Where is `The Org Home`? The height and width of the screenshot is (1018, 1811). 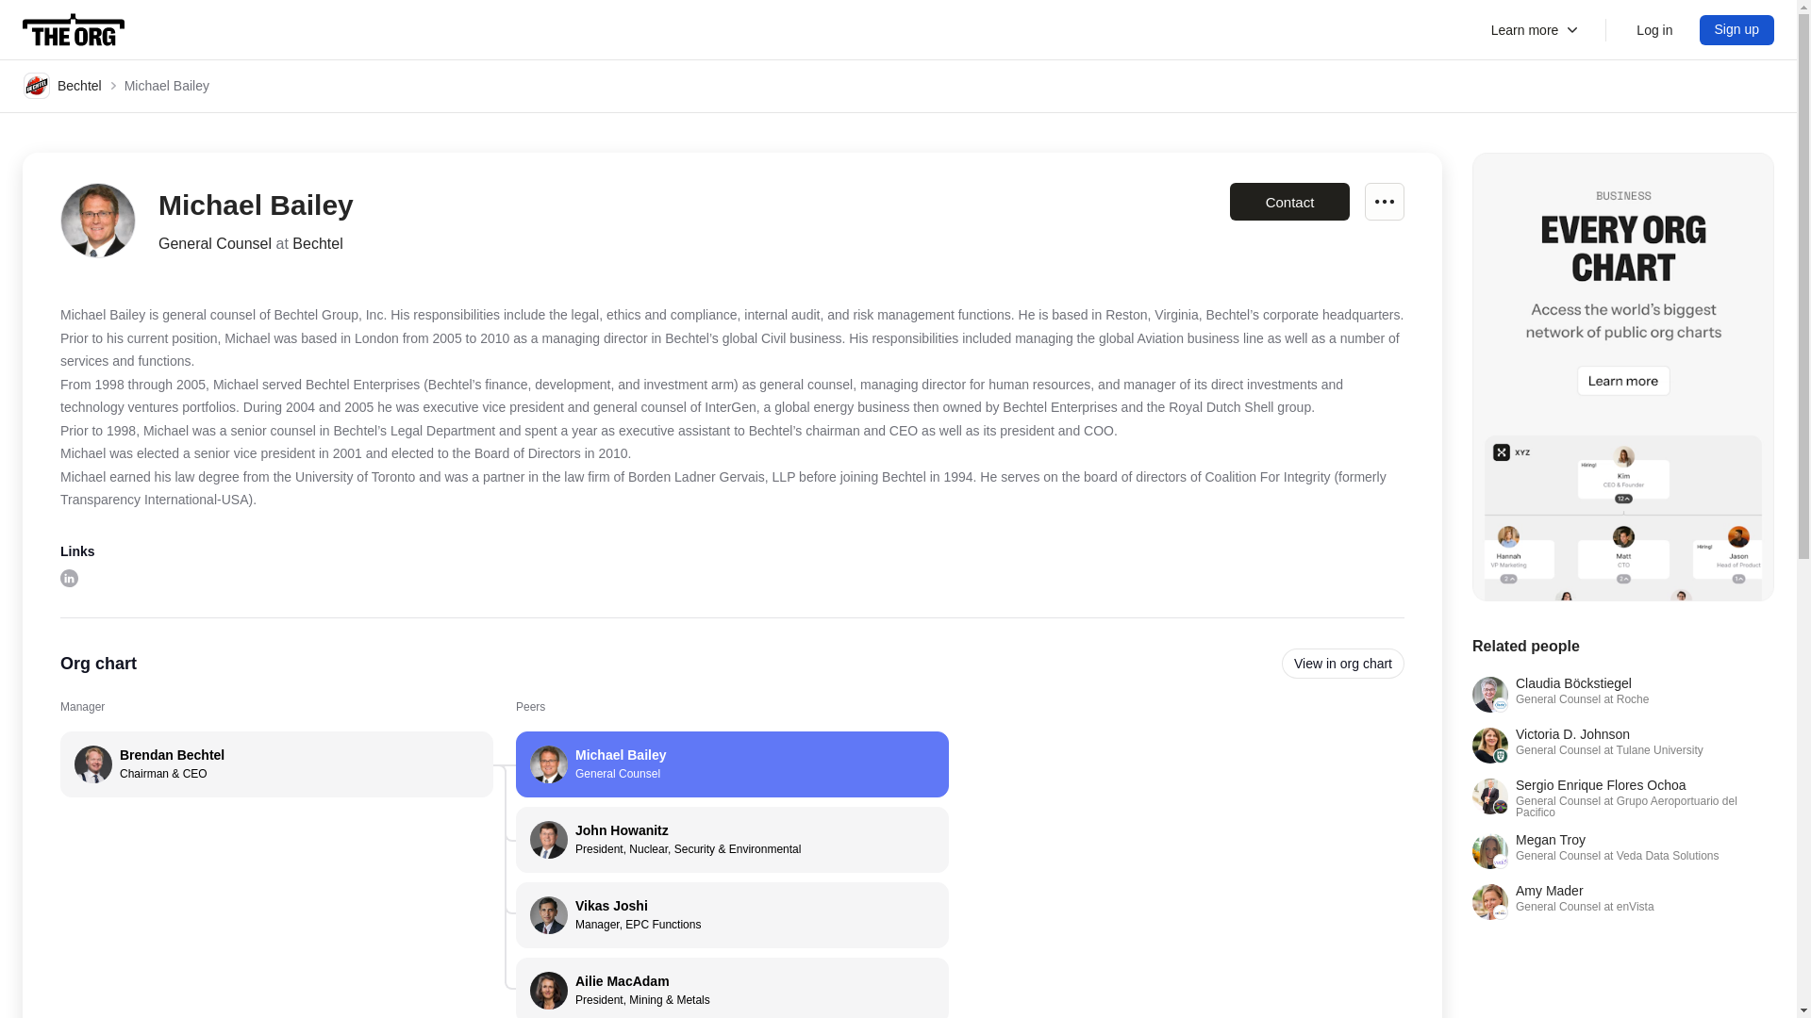 The Org Home is located at coordinates (74, 30).